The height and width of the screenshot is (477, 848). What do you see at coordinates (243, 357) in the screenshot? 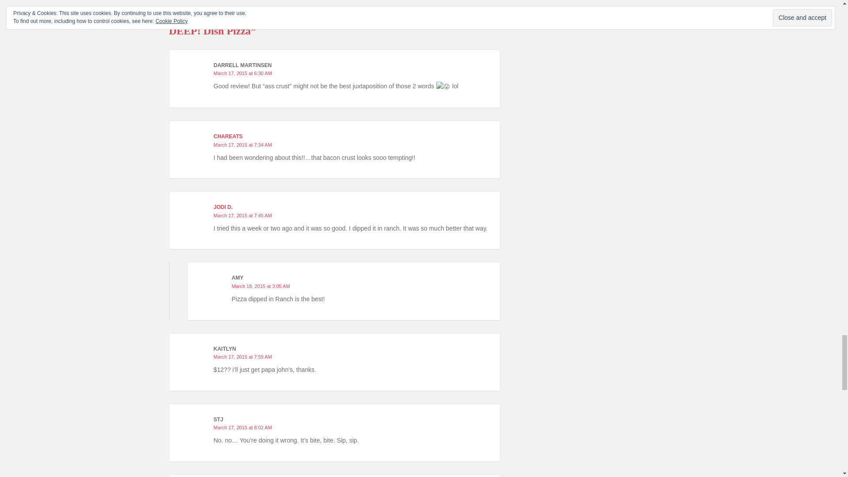
I see `March 17, 2015 at 7:59 AM` at bounding box center [243, 357].